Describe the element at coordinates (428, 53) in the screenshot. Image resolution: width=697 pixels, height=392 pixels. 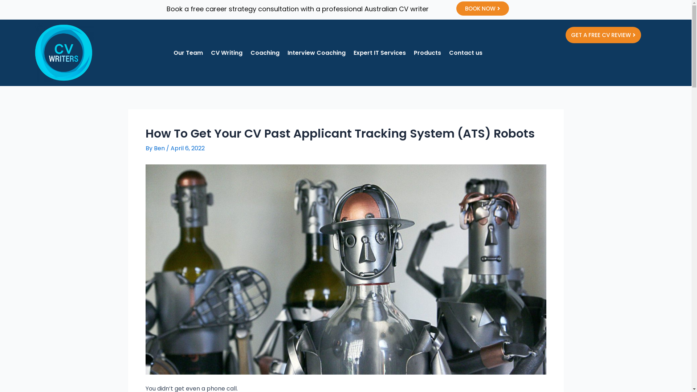
I see `Products` at that location.